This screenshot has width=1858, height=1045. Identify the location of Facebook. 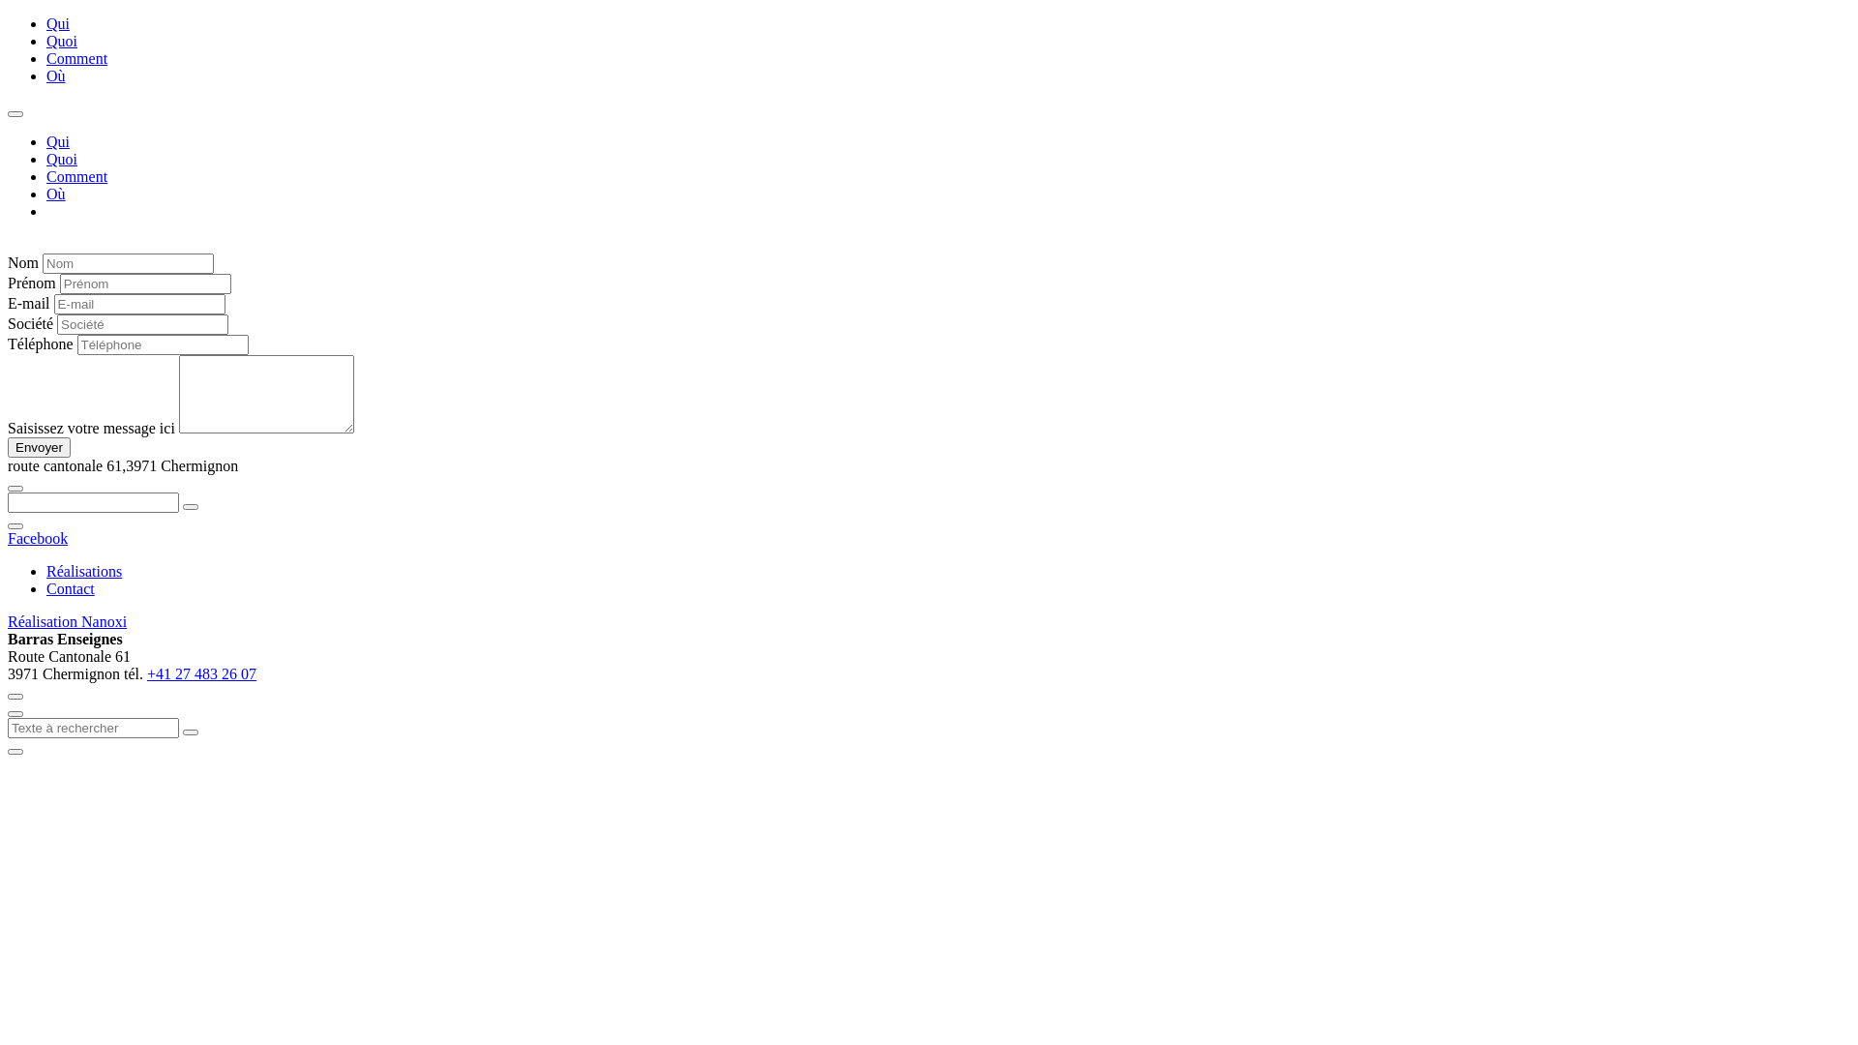
(38, 538).